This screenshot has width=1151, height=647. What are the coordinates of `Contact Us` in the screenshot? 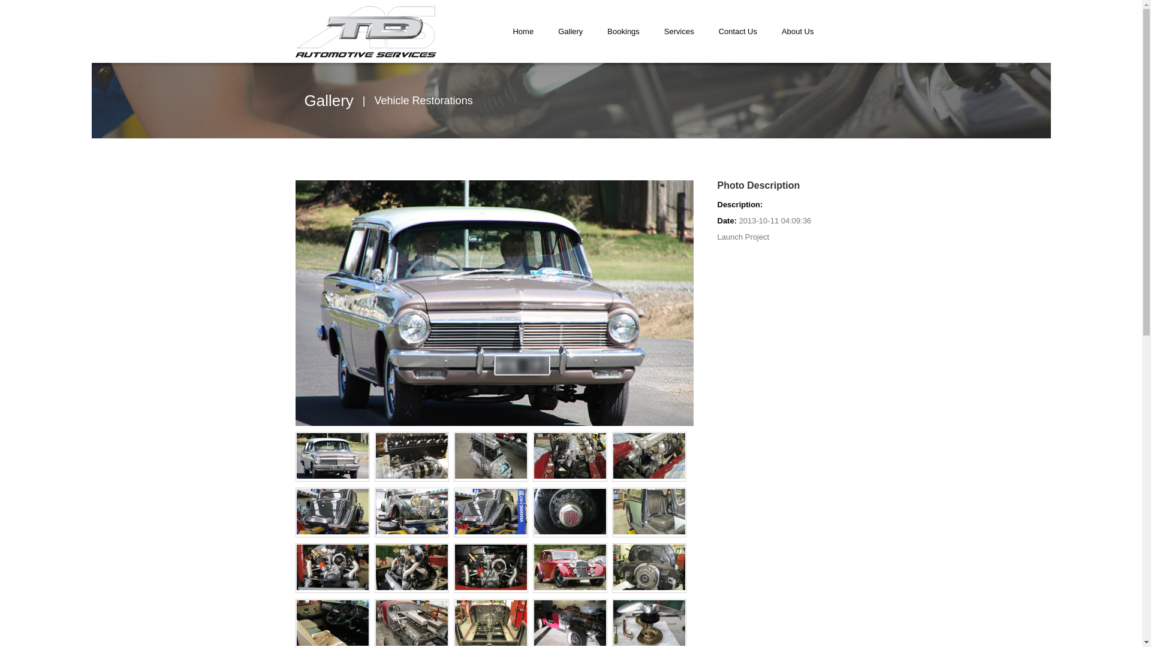 It's located at (738, 31).